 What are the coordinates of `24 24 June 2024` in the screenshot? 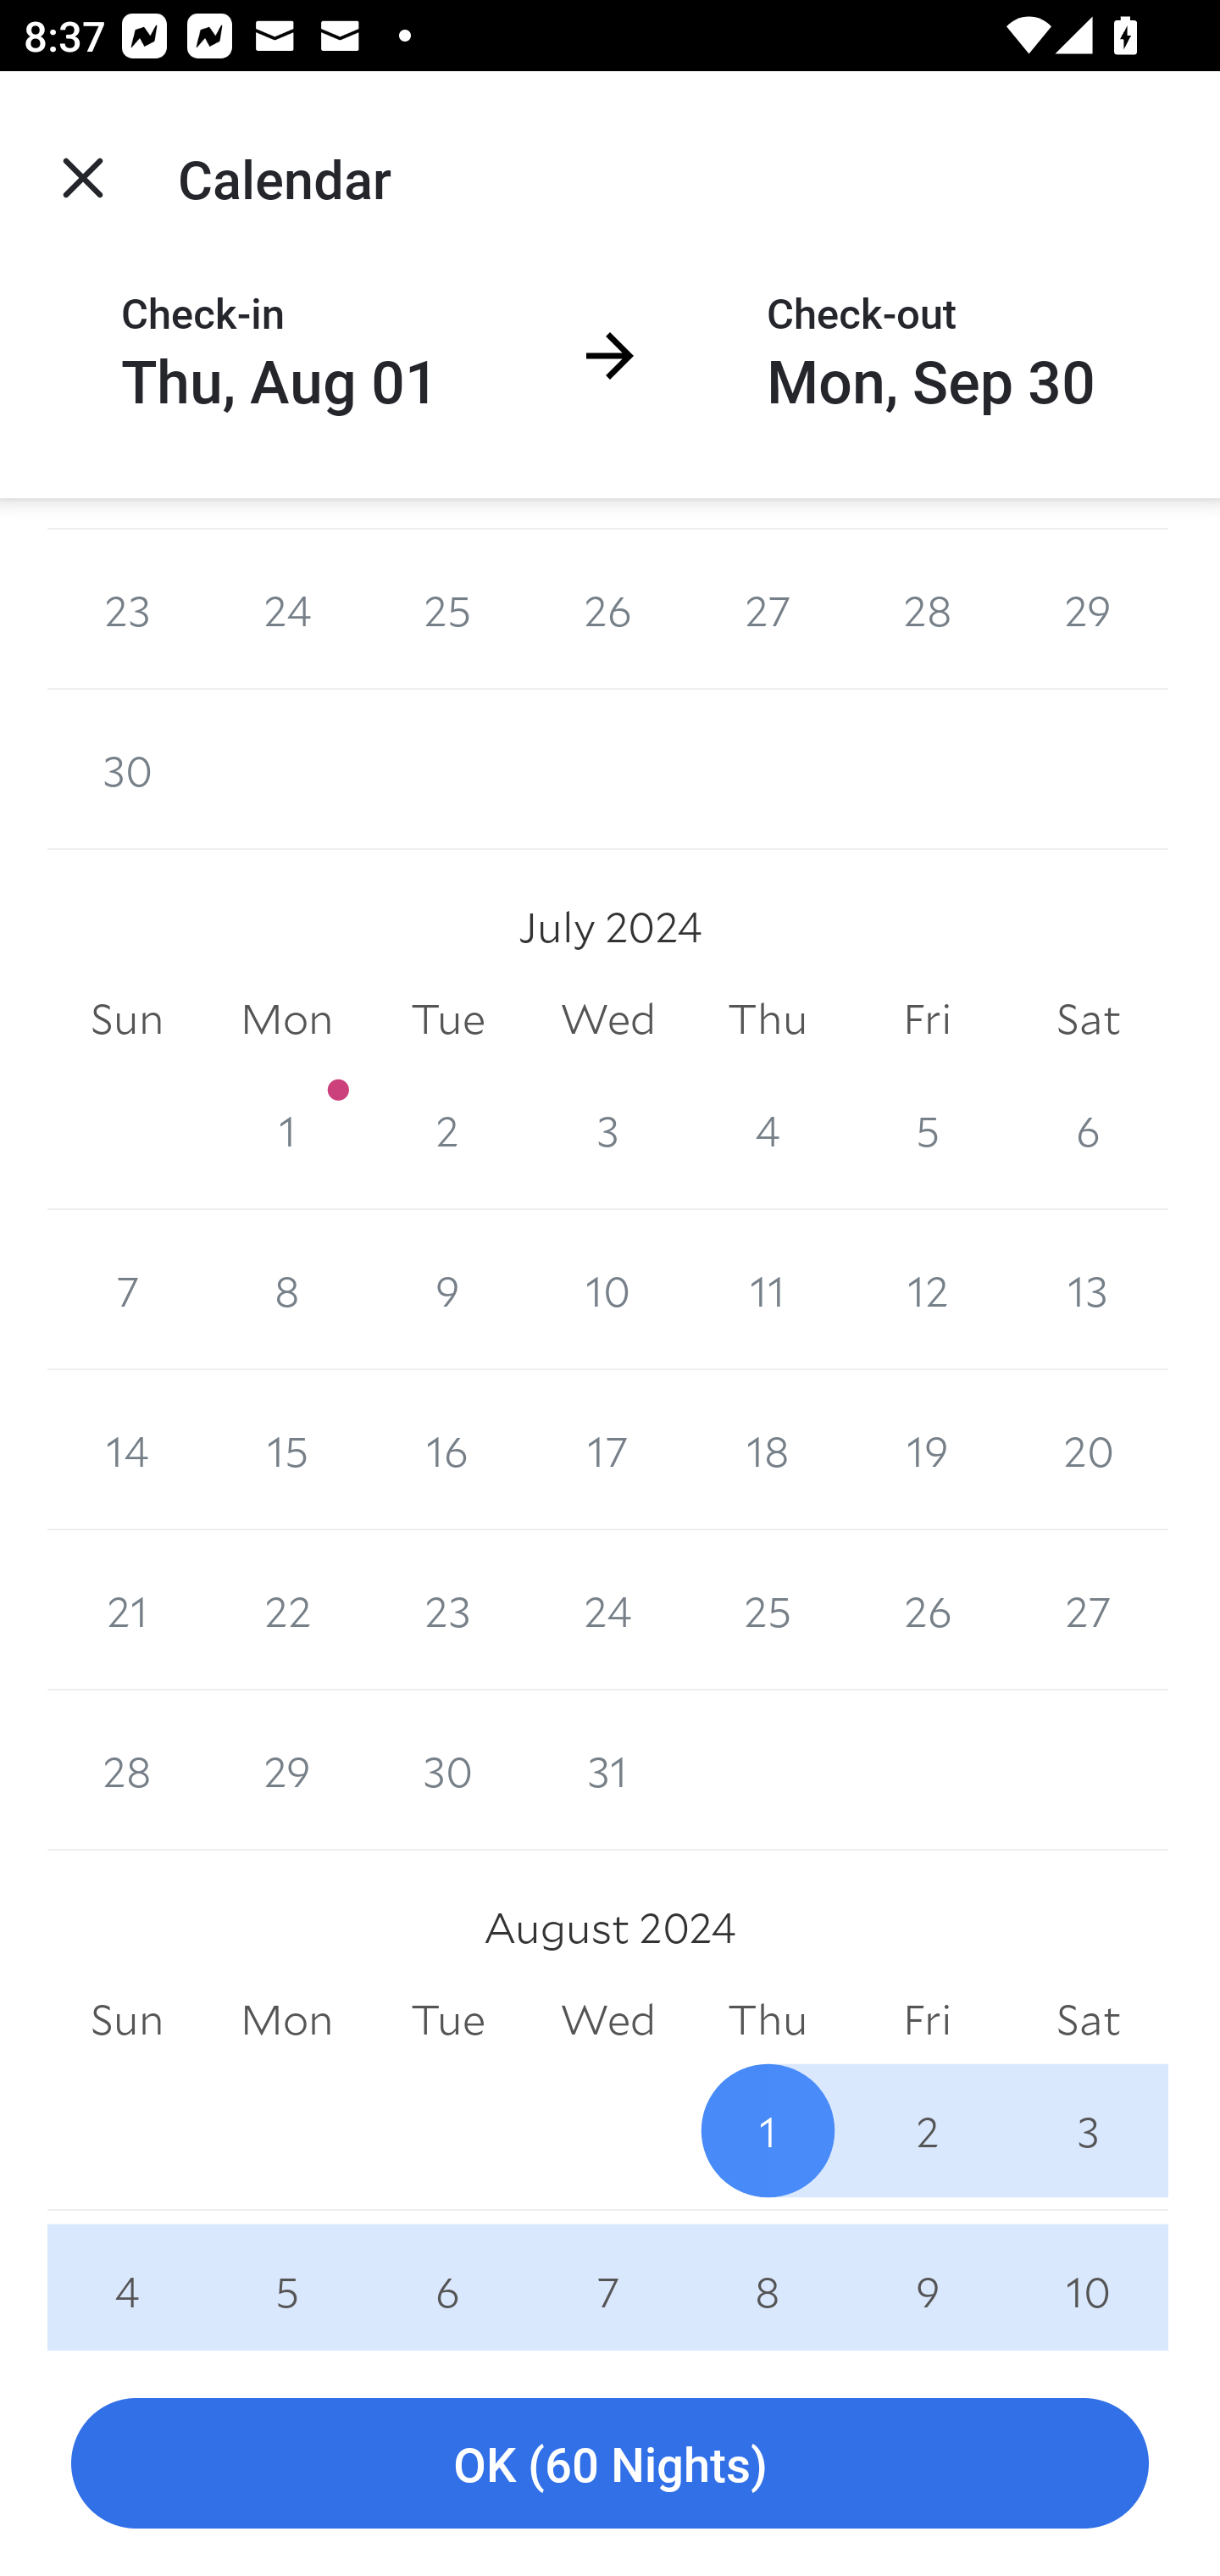 It's located at (286, 610).